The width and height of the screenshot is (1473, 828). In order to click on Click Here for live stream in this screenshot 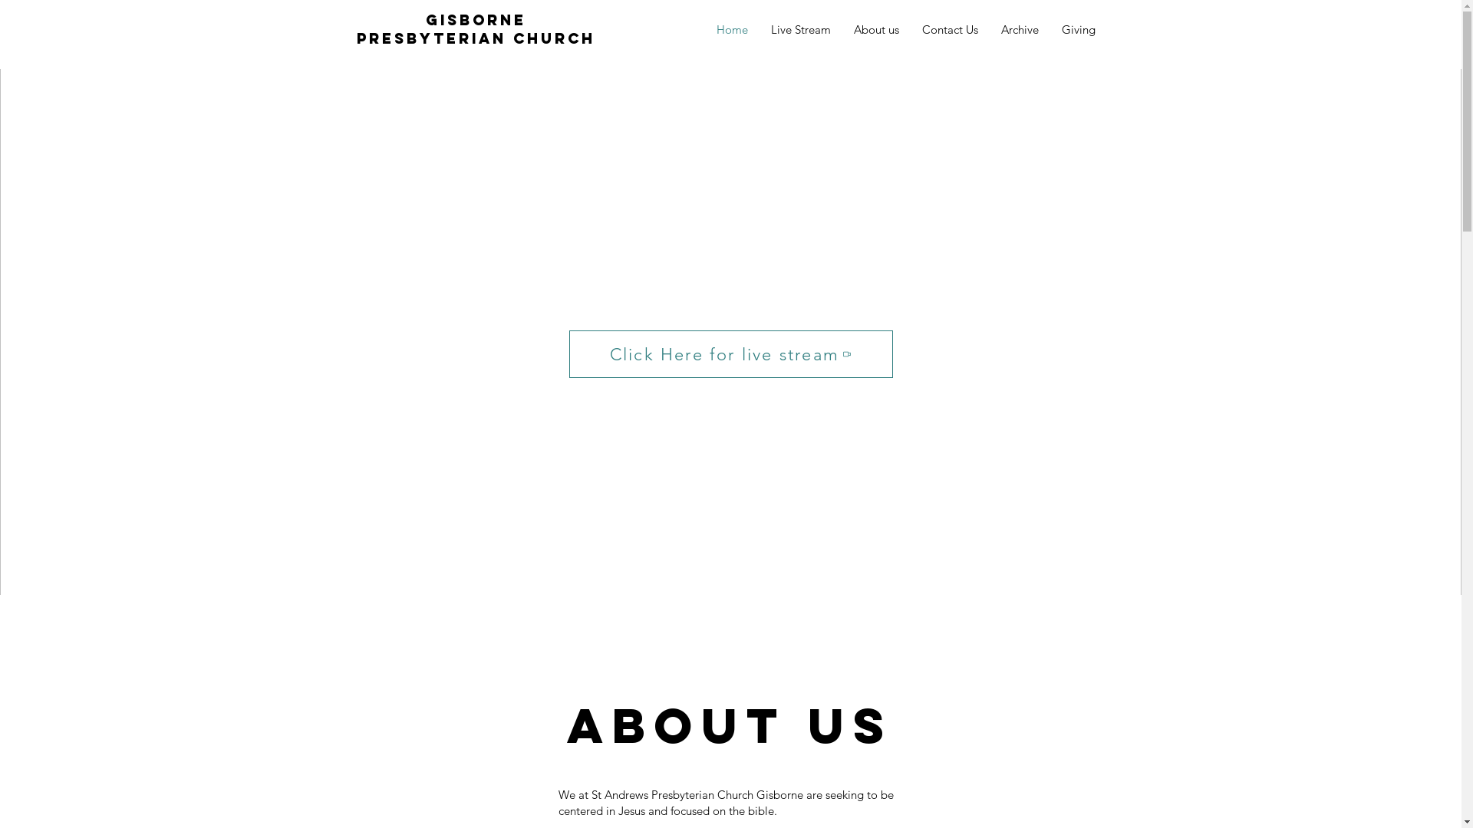, I will do `click(731, 354)`.